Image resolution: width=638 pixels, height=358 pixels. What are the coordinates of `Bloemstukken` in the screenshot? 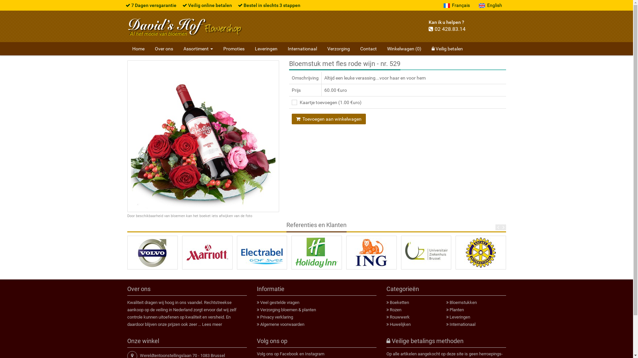 It's located at (463, 302).